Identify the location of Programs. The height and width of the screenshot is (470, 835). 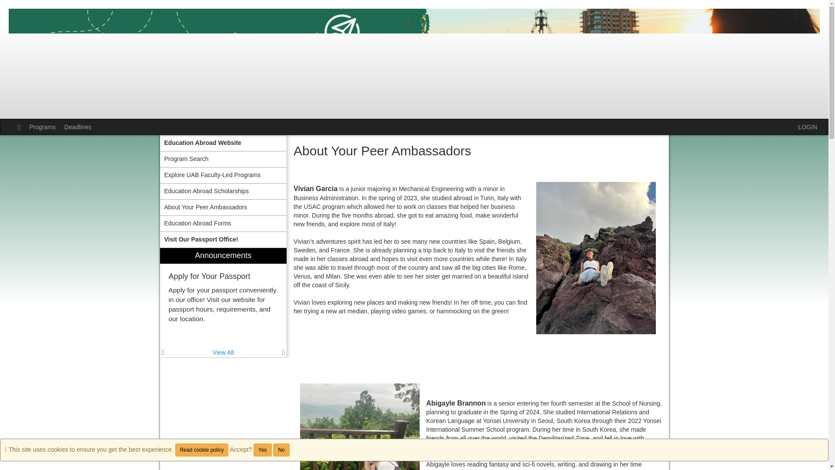
(43, 127).